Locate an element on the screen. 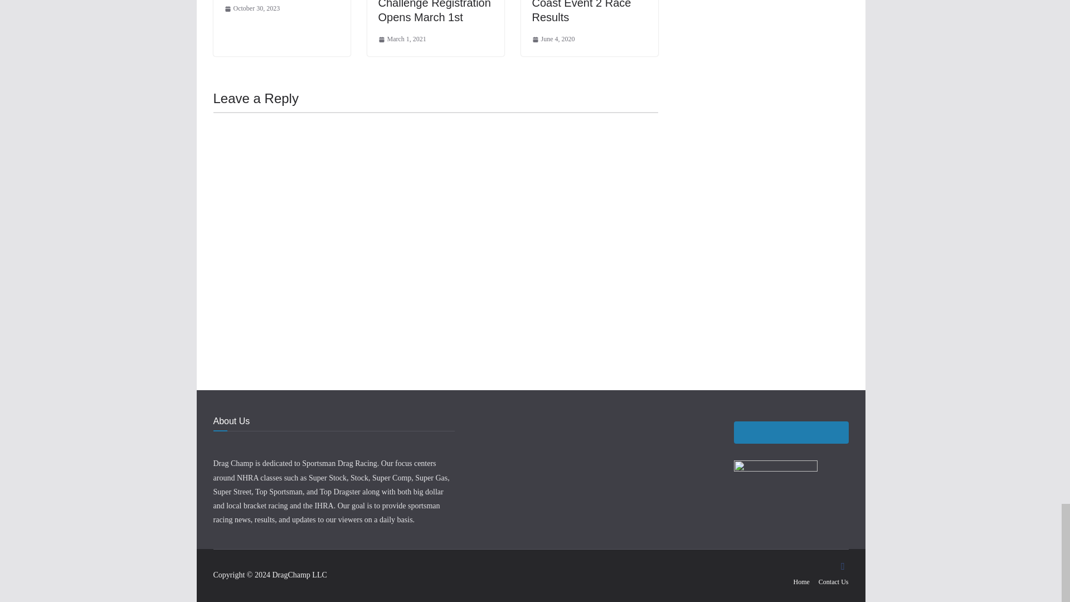 The width and height of the screenshot is (1070, 602). GABR Dream Team Challenge Registration Opens March 1st is located at coordinates (434, 12).